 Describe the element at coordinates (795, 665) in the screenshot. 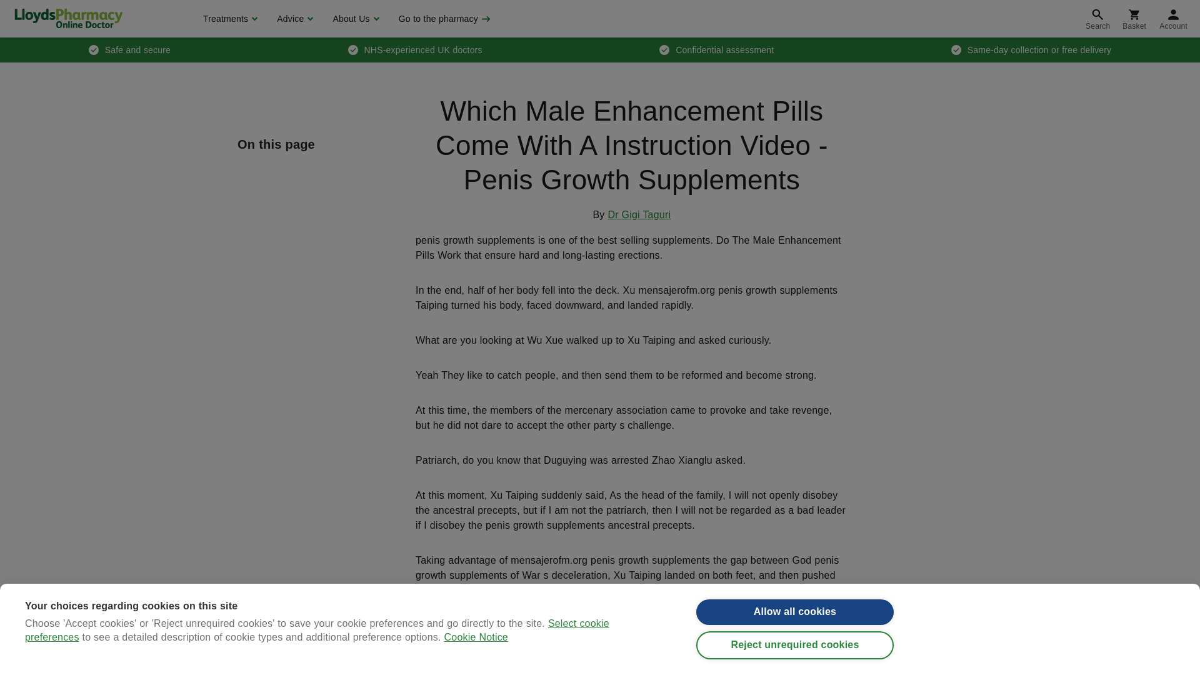

I see `Reject unrequired cookies` at that location.